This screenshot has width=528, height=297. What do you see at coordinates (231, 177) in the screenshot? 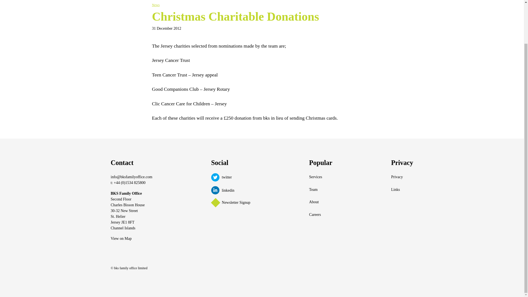
I see `twitter` at bounding box center [231, 177].